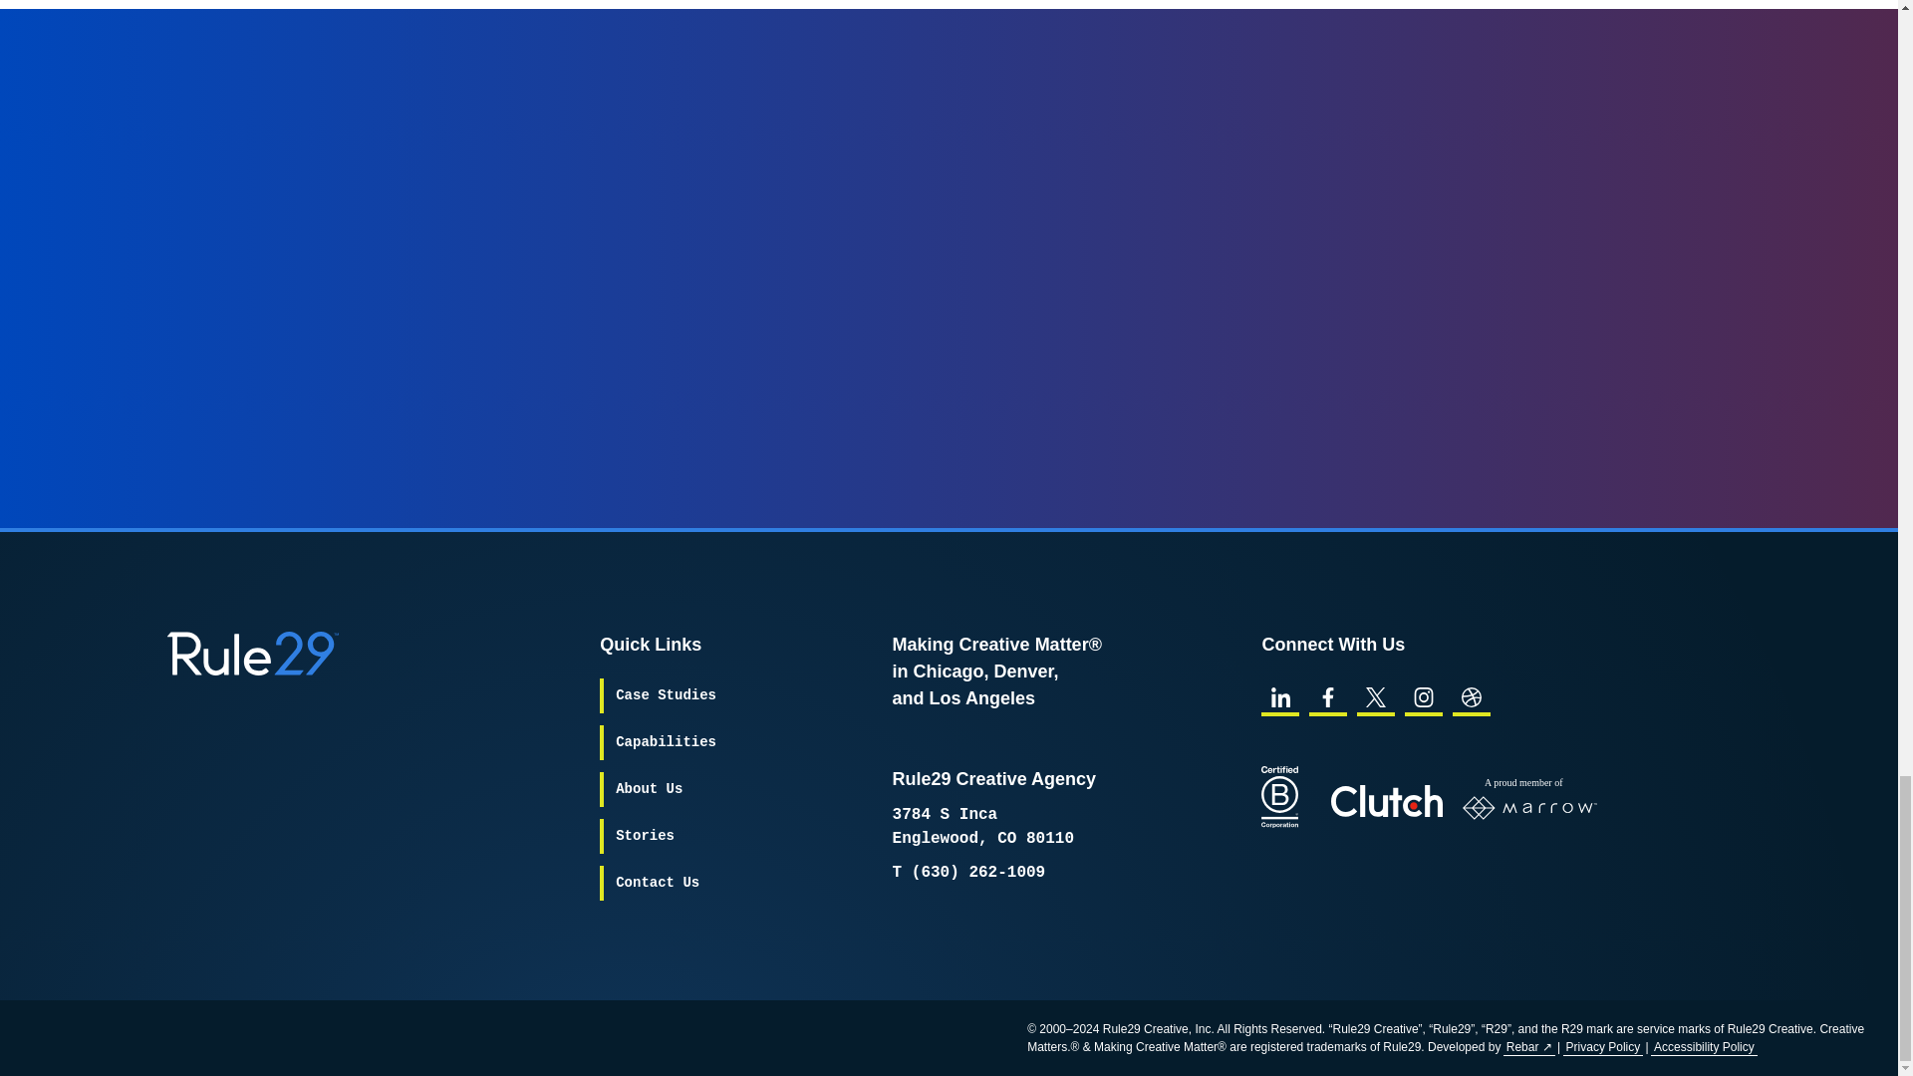 Image resolution: width=1913 pixels, height=1076 pixels. What do you see at coordinates (646, 836) in the screenshot?
I see `Stories` at bounding box center [646, 836].